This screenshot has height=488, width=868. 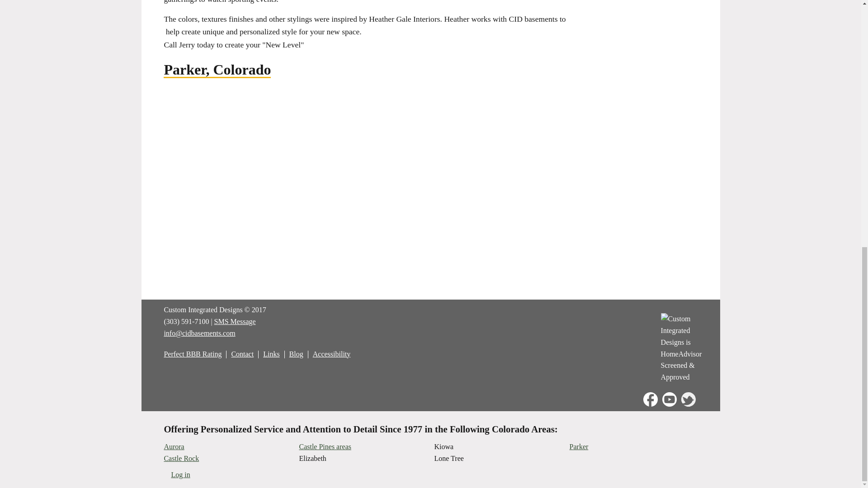 What do you see at coordinates (271, 354) in the screenshot?
I see `Links` at bounding box center [271, 354].